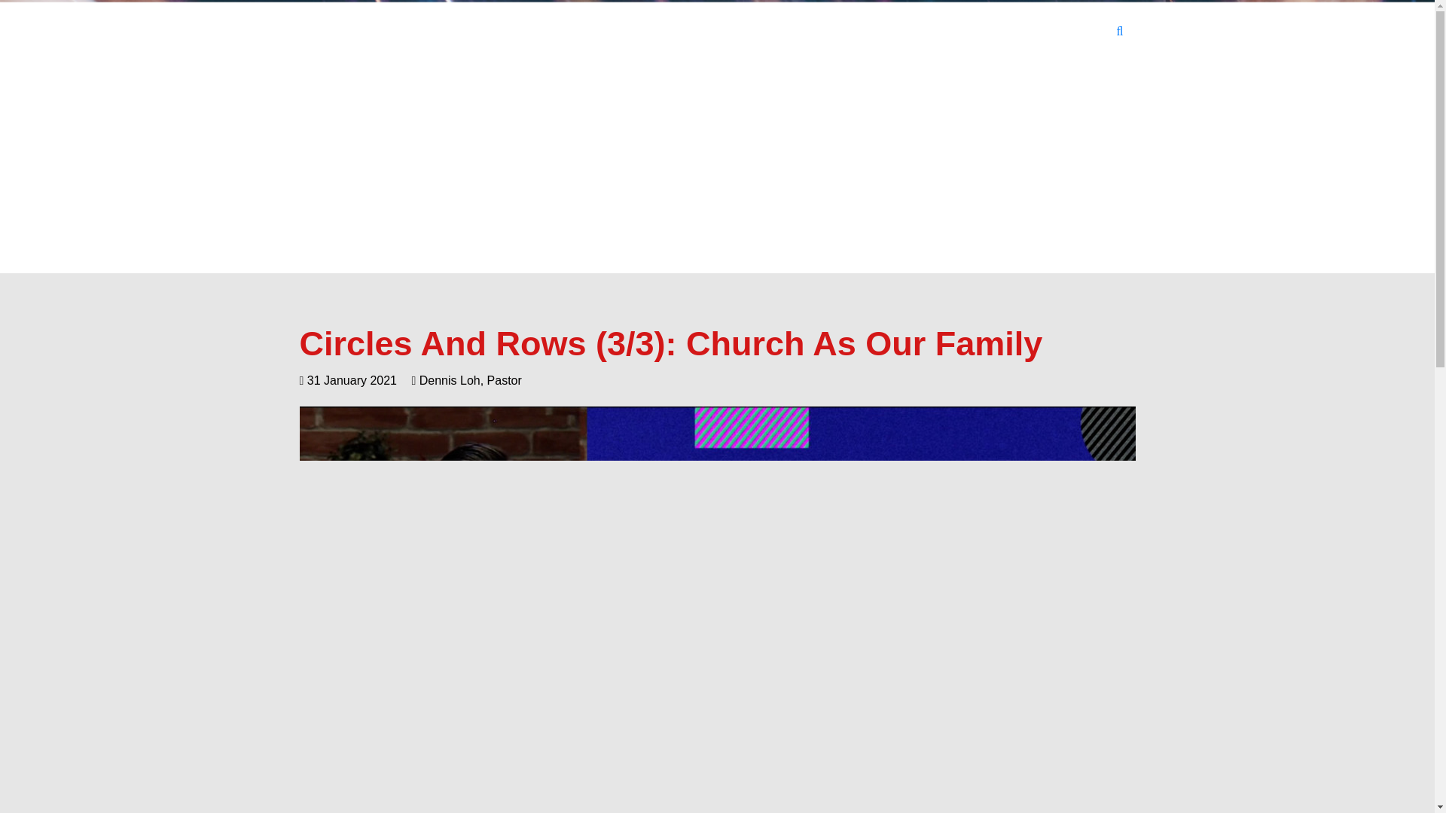  What do you see at coordinates (780, 32) in the screenshot?
I see `About` at bounding box center [780, 32].